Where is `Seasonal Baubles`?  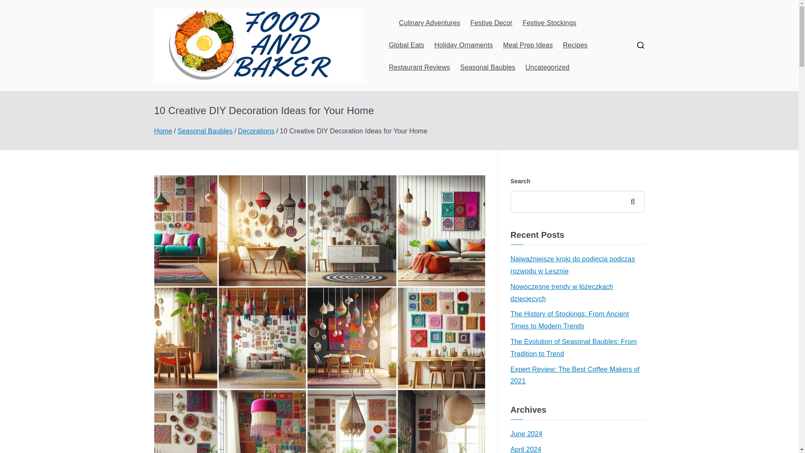 Seasonal Baubles is located at coordinates (488, 68).